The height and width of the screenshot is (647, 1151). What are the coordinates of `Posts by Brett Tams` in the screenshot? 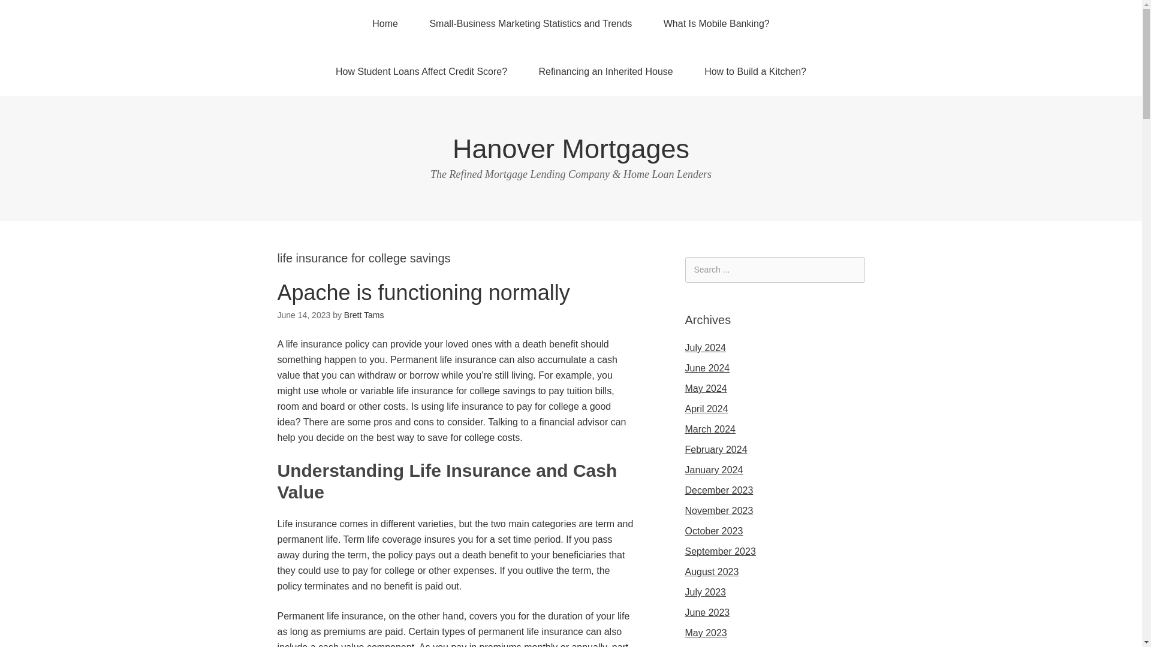 It's located at (364, 315).